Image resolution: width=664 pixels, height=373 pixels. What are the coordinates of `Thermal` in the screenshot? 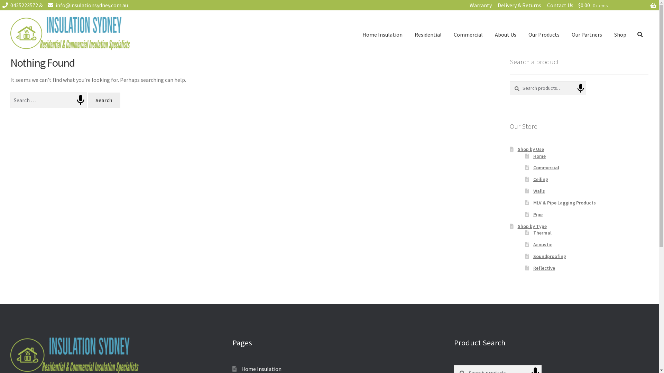 It's located at (542, 233).